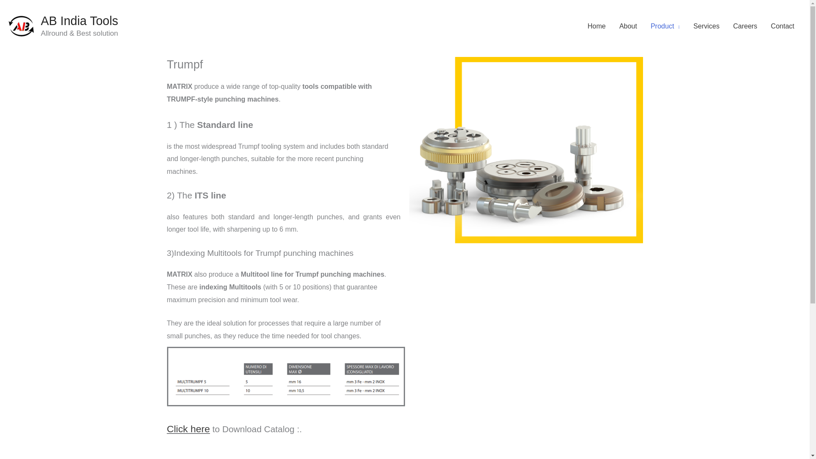 The height and width of the screenshot is (459, 816). I want to click on About, so click(628, 26).